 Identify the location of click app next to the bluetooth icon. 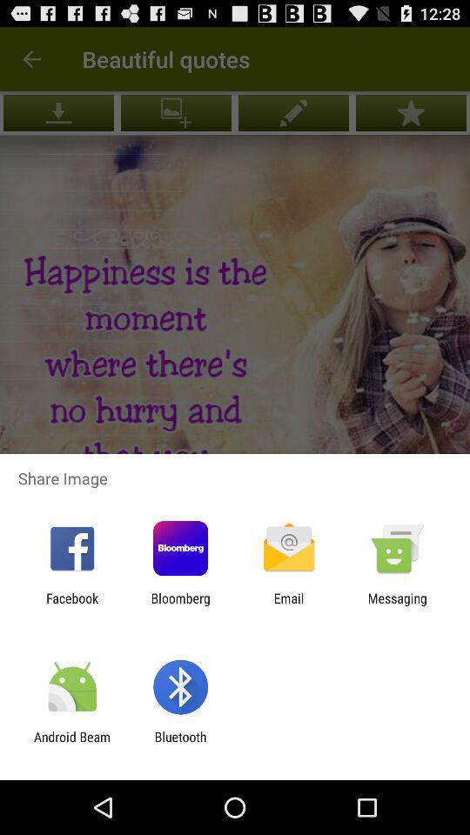
(72, 745).